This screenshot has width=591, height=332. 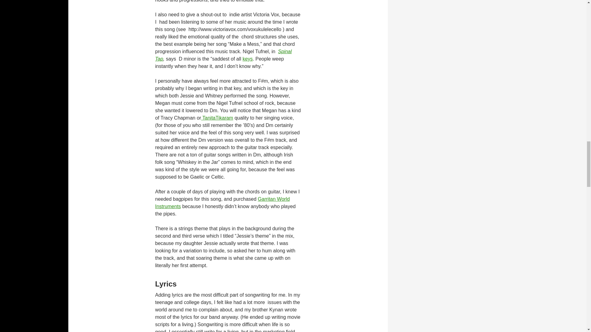 I want to click on TanitaTikaram, so click(x=217, y=118).